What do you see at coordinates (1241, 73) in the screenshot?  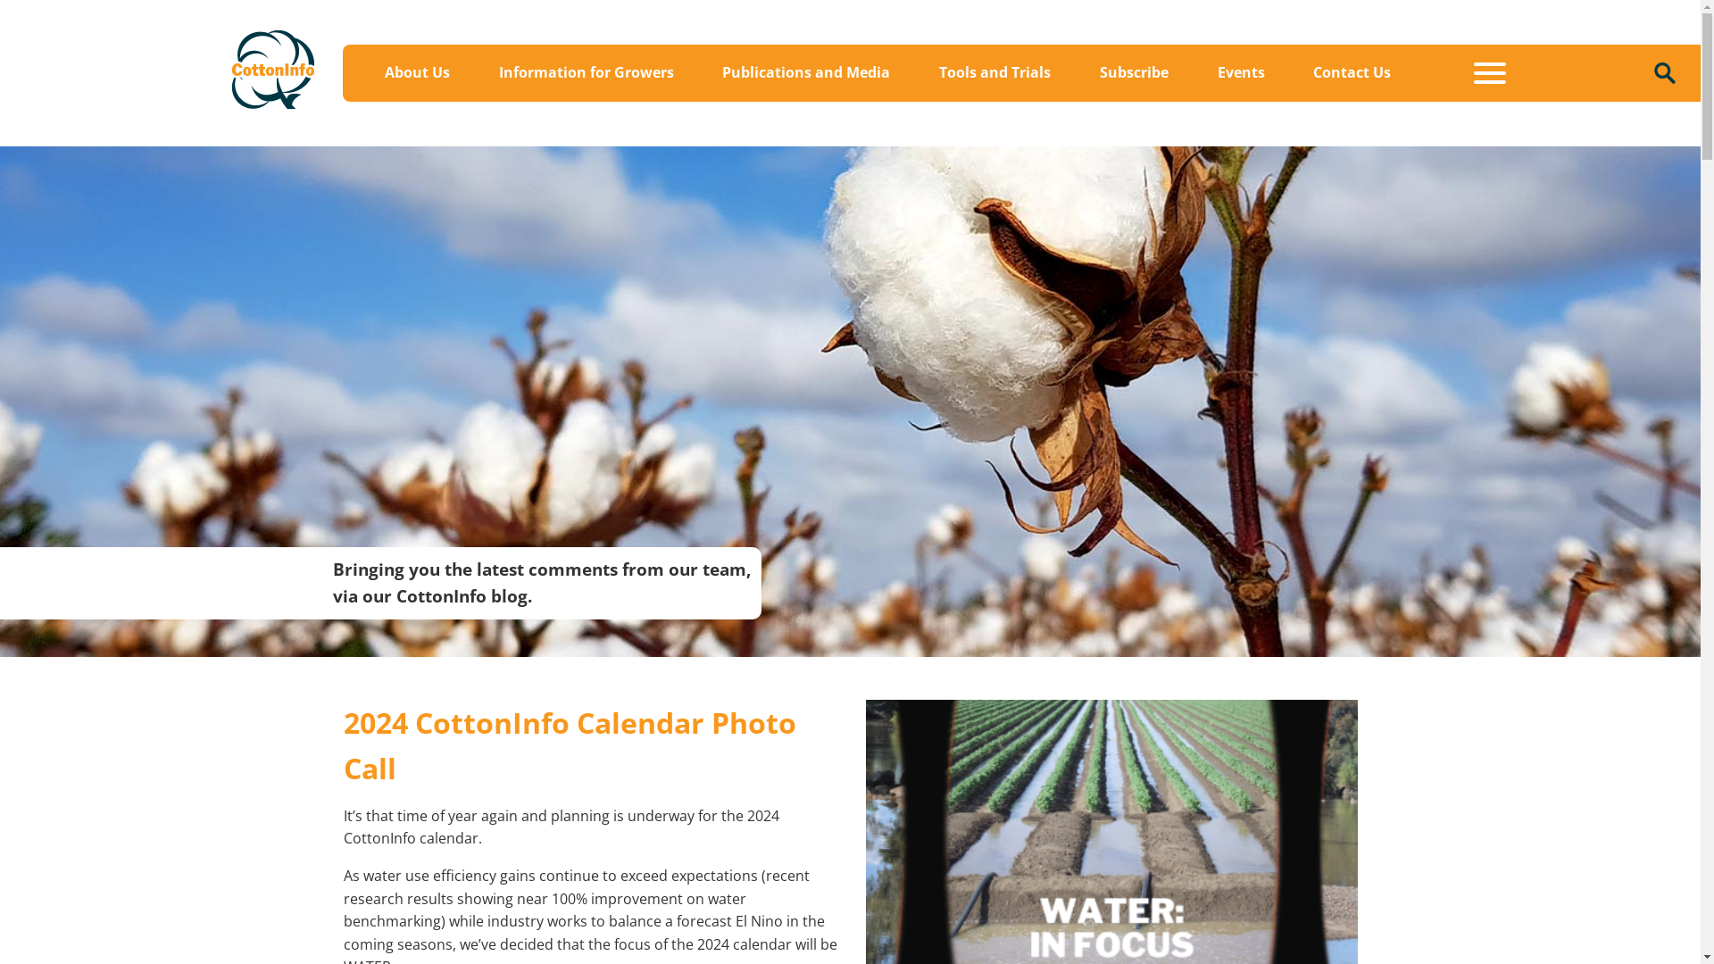 I see `Events` at bounding box center [1241, 73].